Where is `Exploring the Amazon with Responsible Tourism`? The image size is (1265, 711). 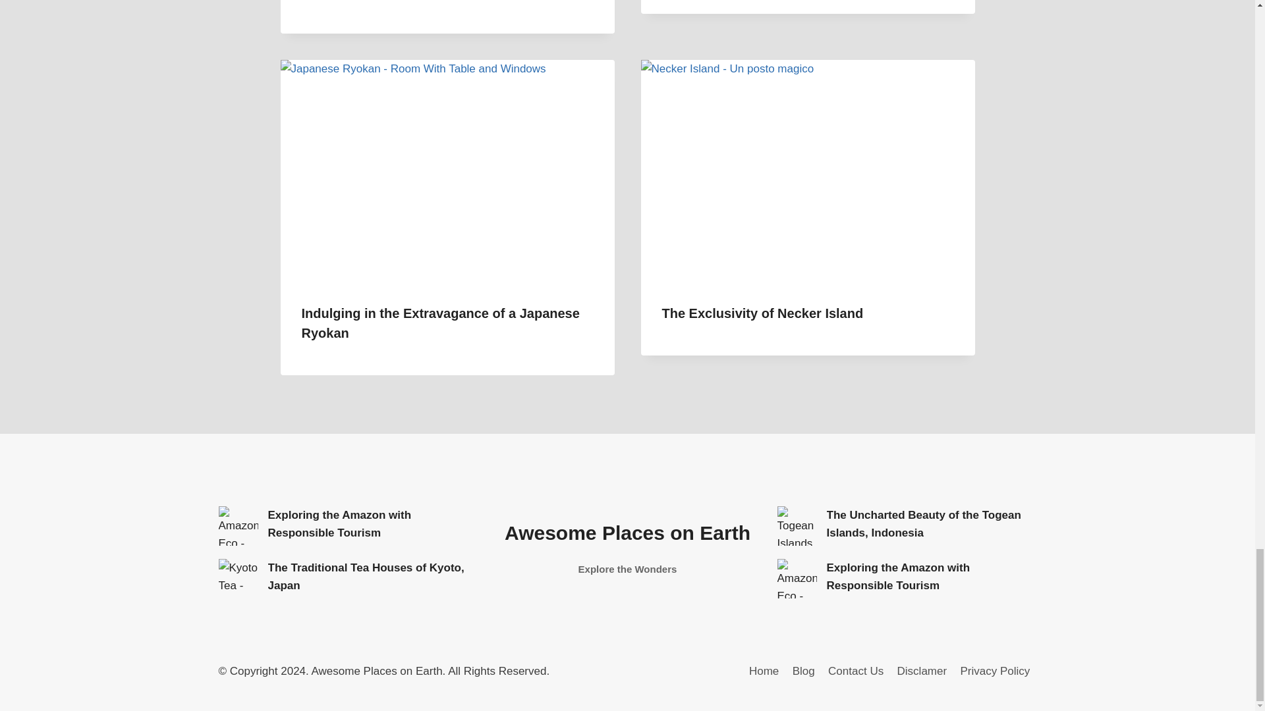
Exploring the Amazon with Responsible Tourism is located at coordinates (339, 524).